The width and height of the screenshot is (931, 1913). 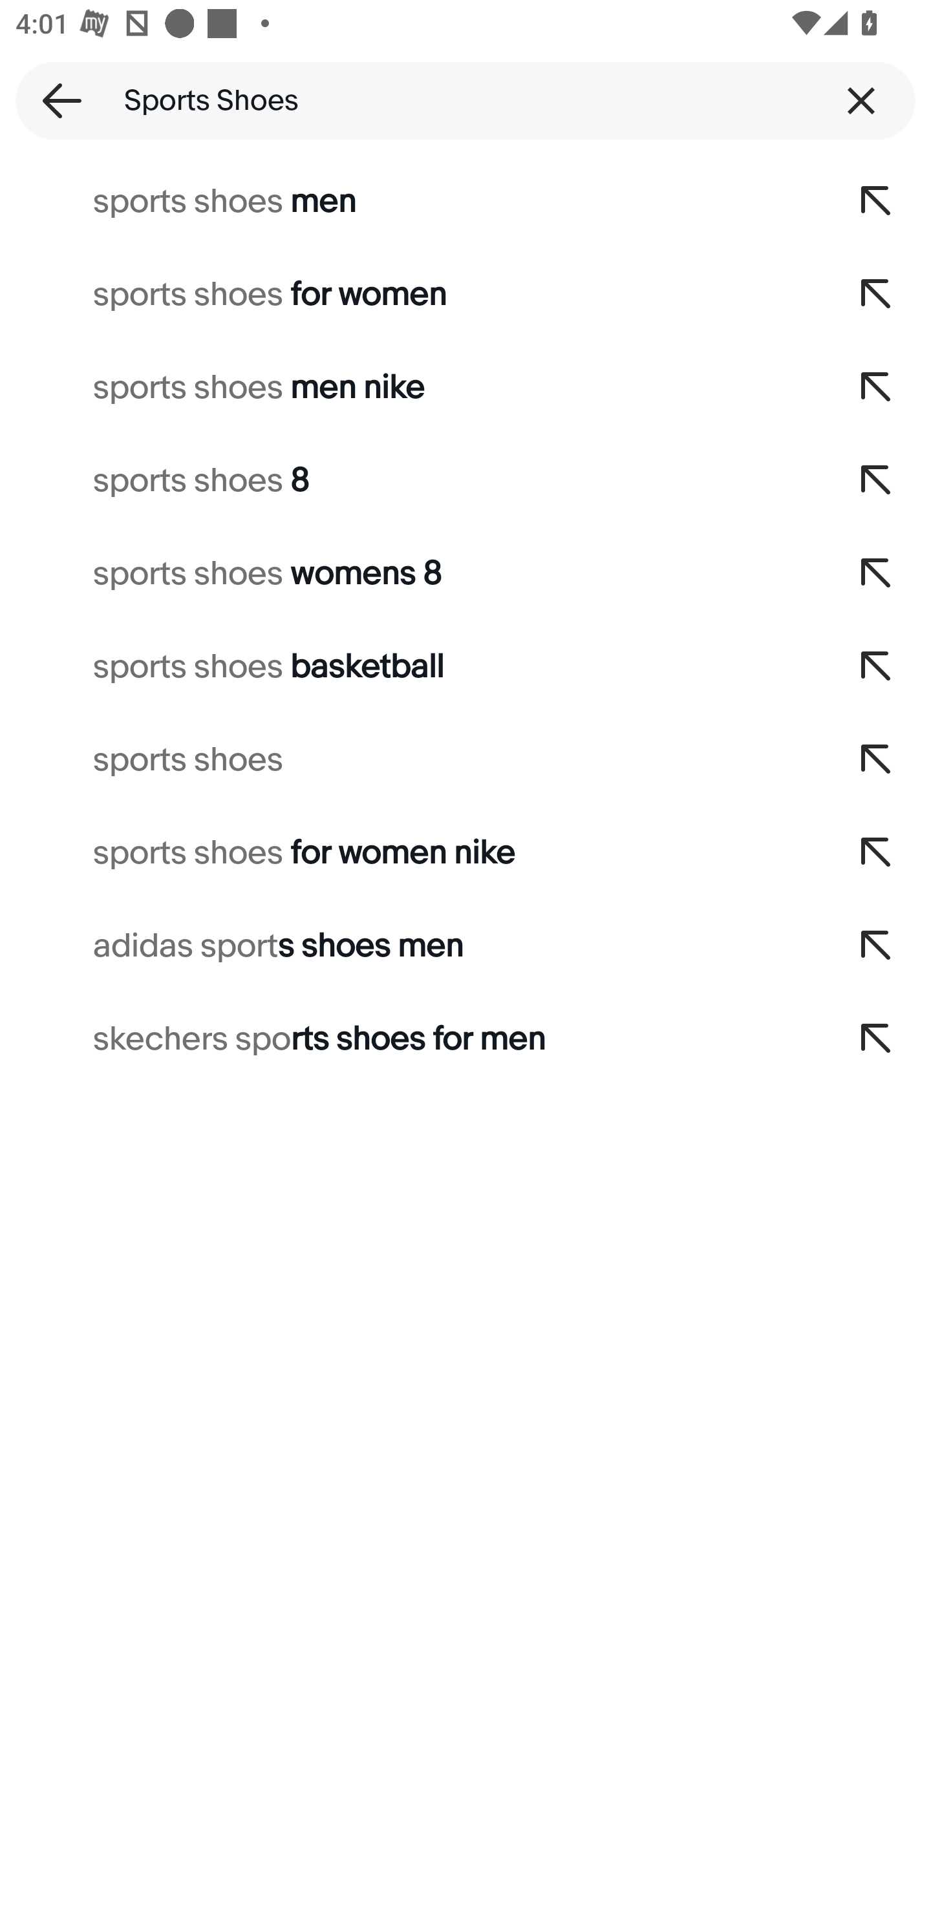 What do you see at coordinates (877, 481) in the screenshot?
I see `Add to search query,sports shoes 8` at bounding box center [877, 481].